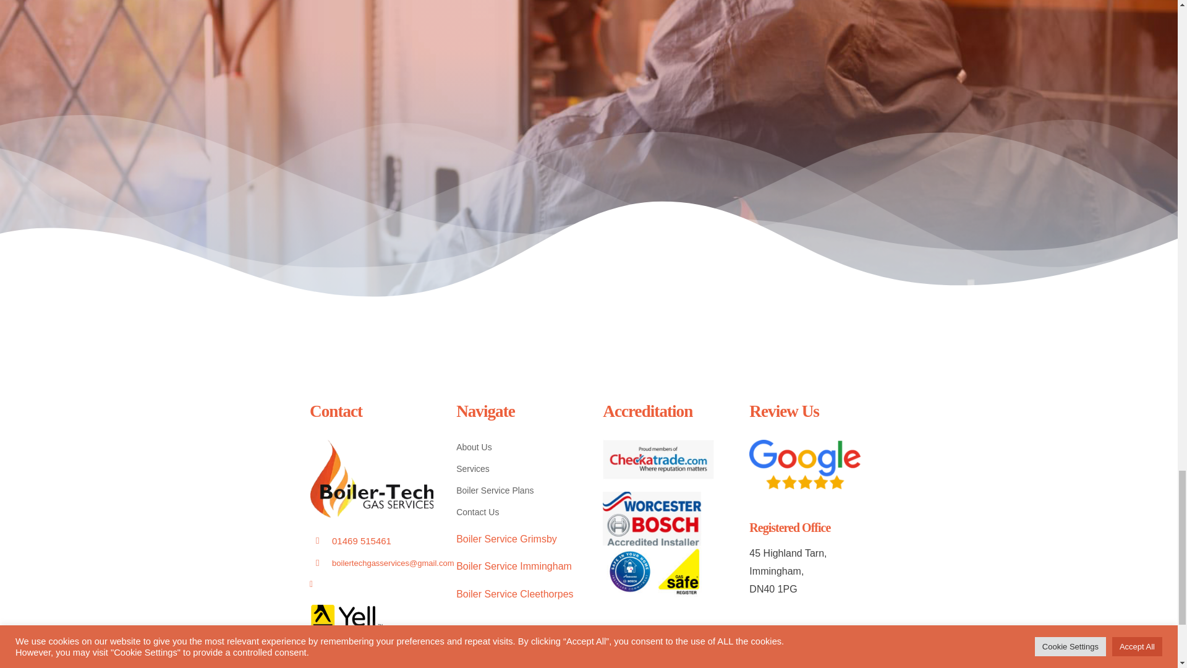 The image size is (1187, 668). Describe the element at coordinates (515, 512) in the screenshot. I see `Contact Us` at that location.